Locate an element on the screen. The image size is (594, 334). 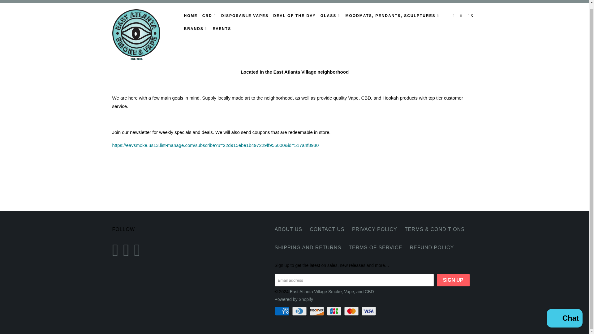
JCB is located at coordinates (335, 311).